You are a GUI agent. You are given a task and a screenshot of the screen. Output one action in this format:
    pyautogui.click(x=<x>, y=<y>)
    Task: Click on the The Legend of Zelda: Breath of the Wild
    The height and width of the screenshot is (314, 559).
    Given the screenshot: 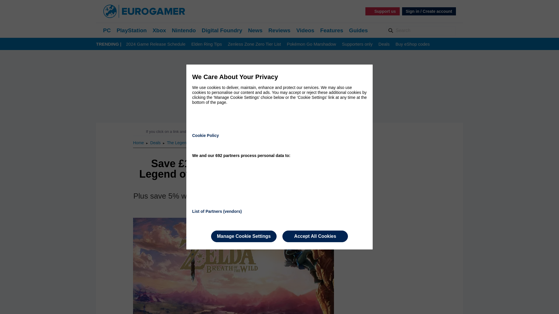 What is the action you would take?
    pyautogui.click(x=203, y=142)
    